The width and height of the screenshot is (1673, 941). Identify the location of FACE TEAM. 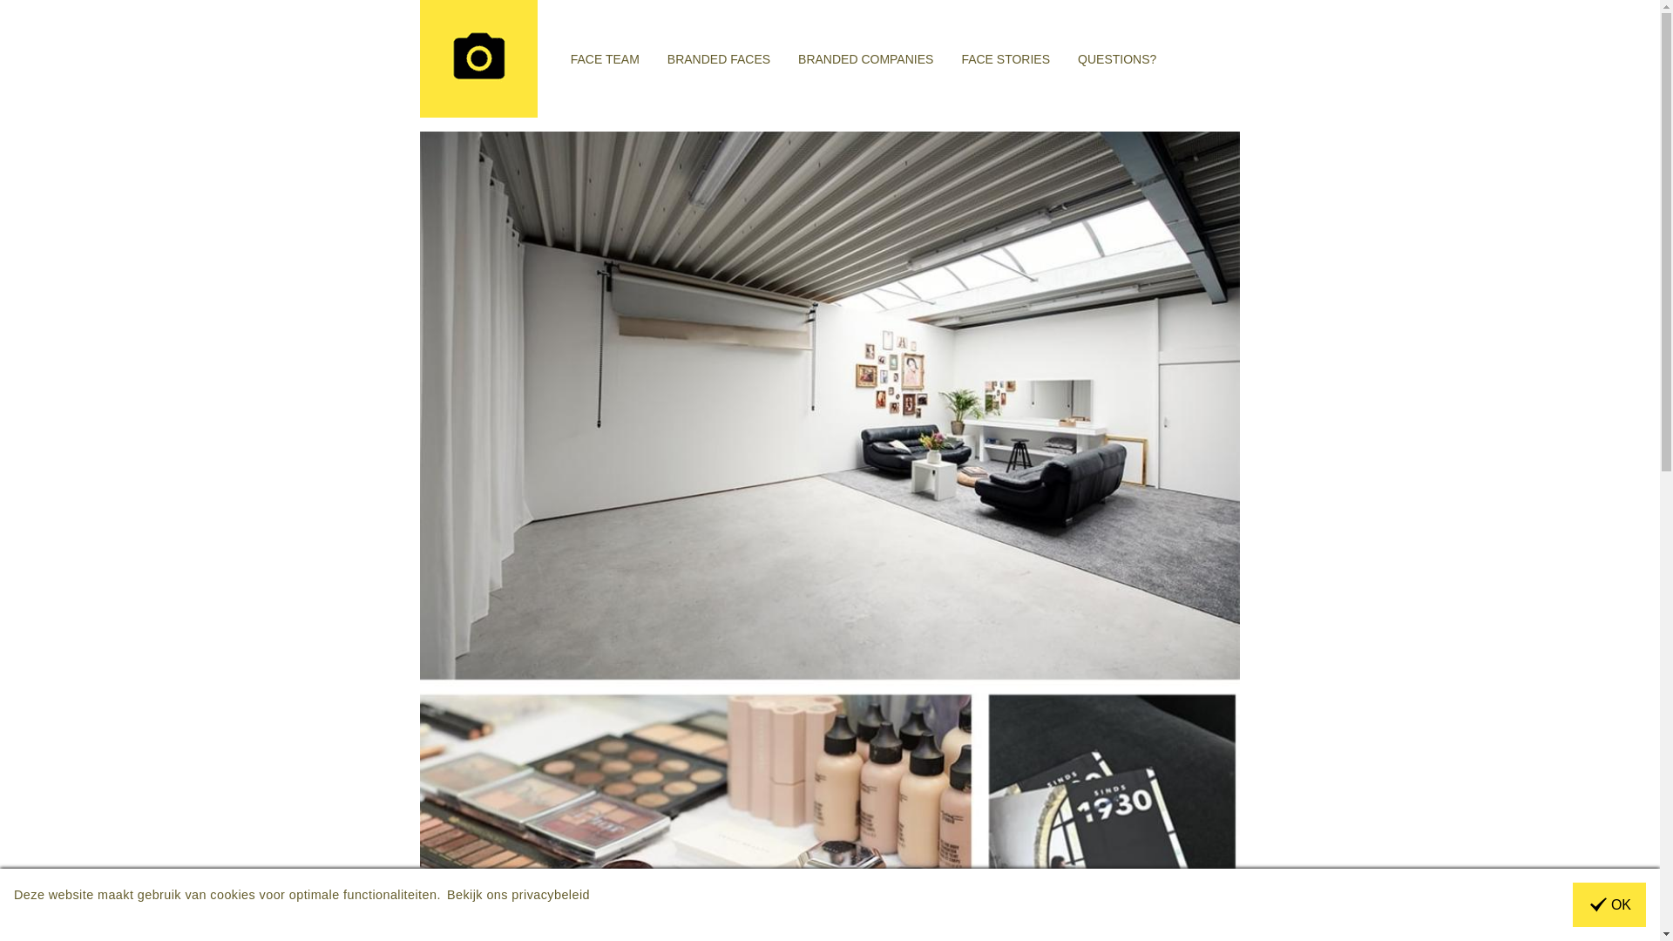
(605, 58).